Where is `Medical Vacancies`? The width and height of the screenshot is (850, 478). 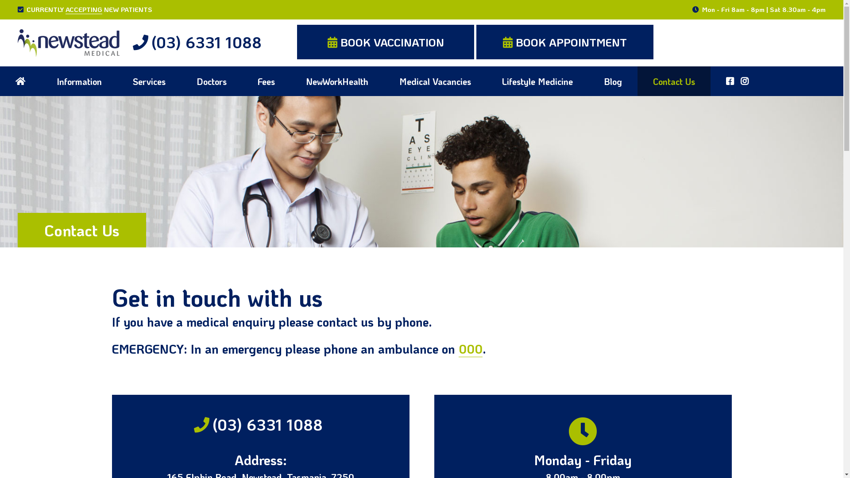 Medical Vacancies is located at coordinates (435, 81).